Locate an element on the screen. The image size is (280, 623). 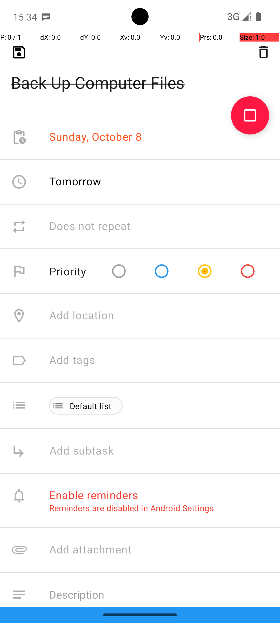
Back Up Computer Files is located at coordinates (140, 74).